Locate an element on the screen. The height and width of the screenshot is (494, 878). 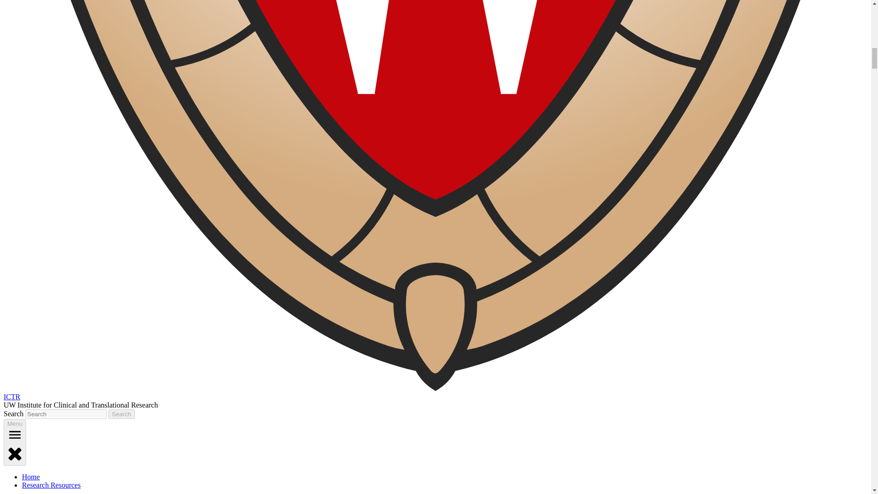
open menu is located at coordinates (15, 435).